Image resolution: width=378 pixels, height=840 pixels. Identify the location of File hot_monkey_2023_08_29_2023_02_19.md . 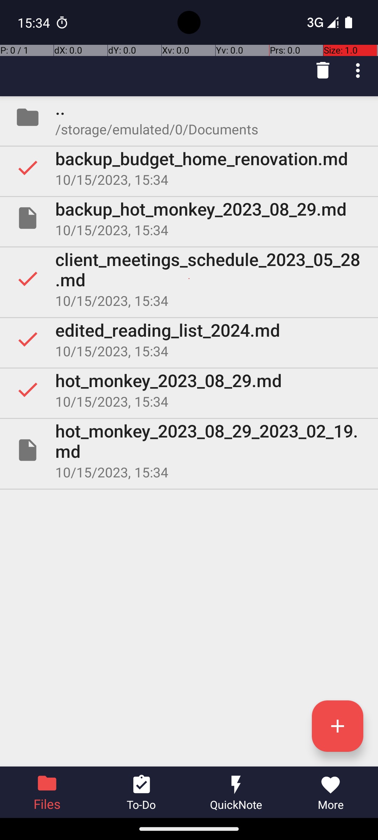
(189, 450).